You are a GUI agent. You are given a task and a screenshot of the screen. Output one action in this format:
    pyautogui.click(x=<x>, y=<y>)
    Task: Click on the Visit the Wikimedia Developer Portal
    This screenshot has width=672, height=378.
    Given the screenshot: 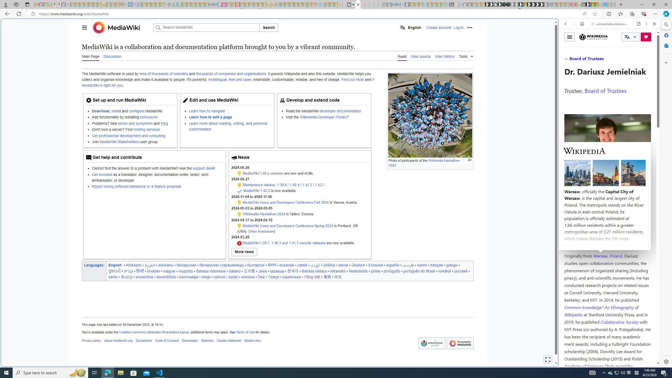 What is the action you would take?
    pyautogui.click(x=327, y=117)
    